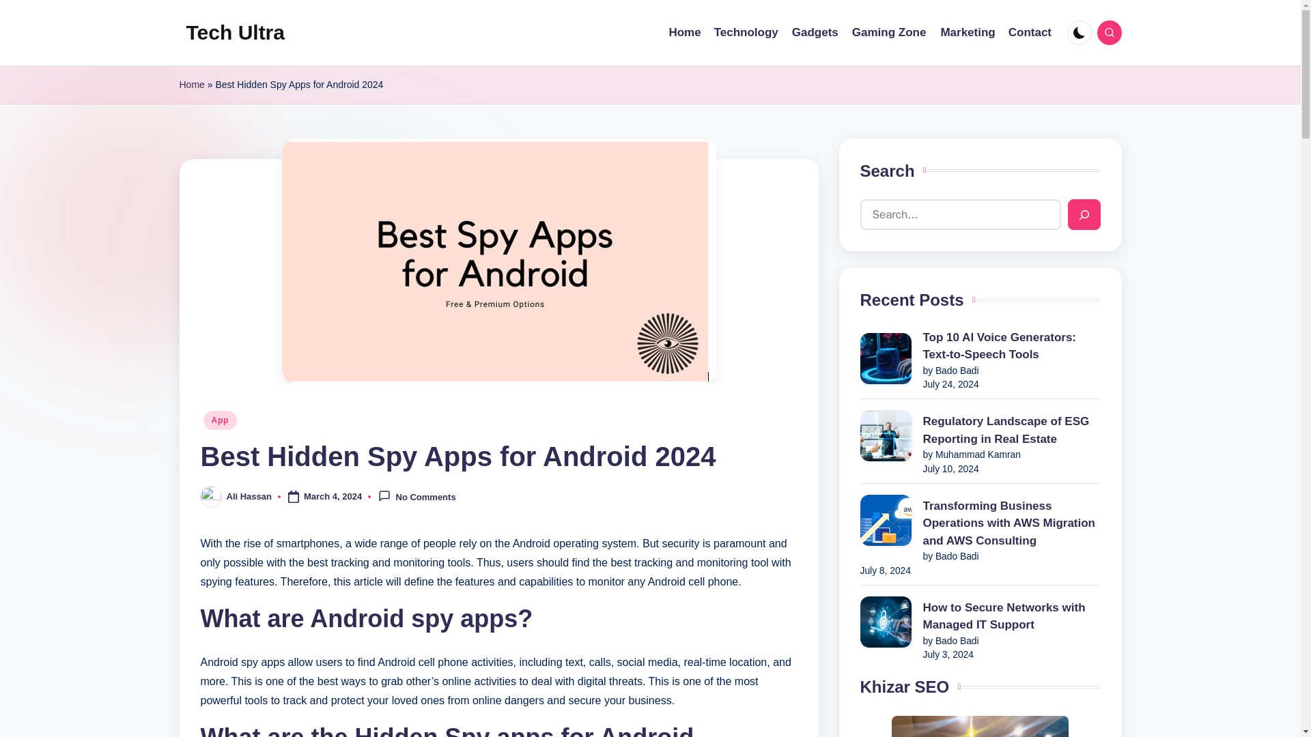  Describe the element at coordinates (235, 33) in the screenshot. I see `Tech Ultra` at that location.